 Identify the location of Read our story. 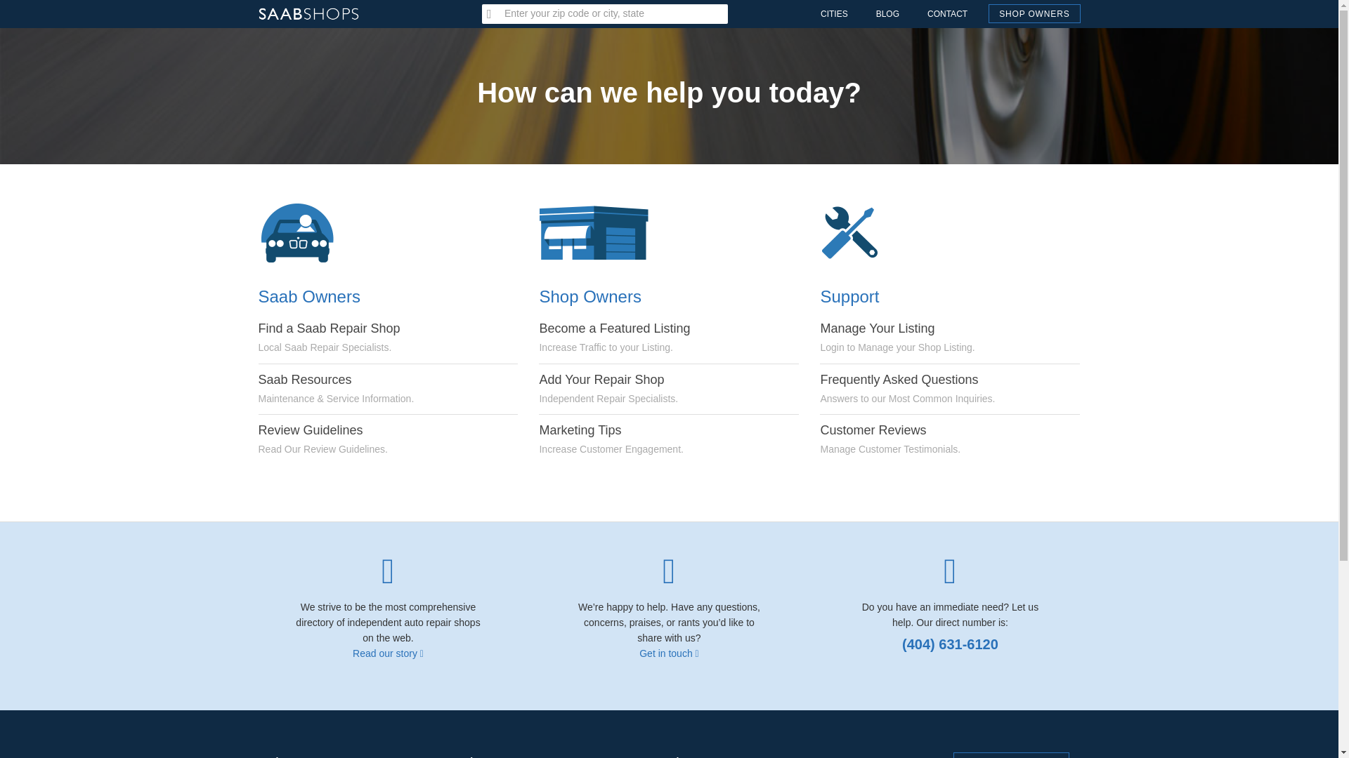
(1034, 14).